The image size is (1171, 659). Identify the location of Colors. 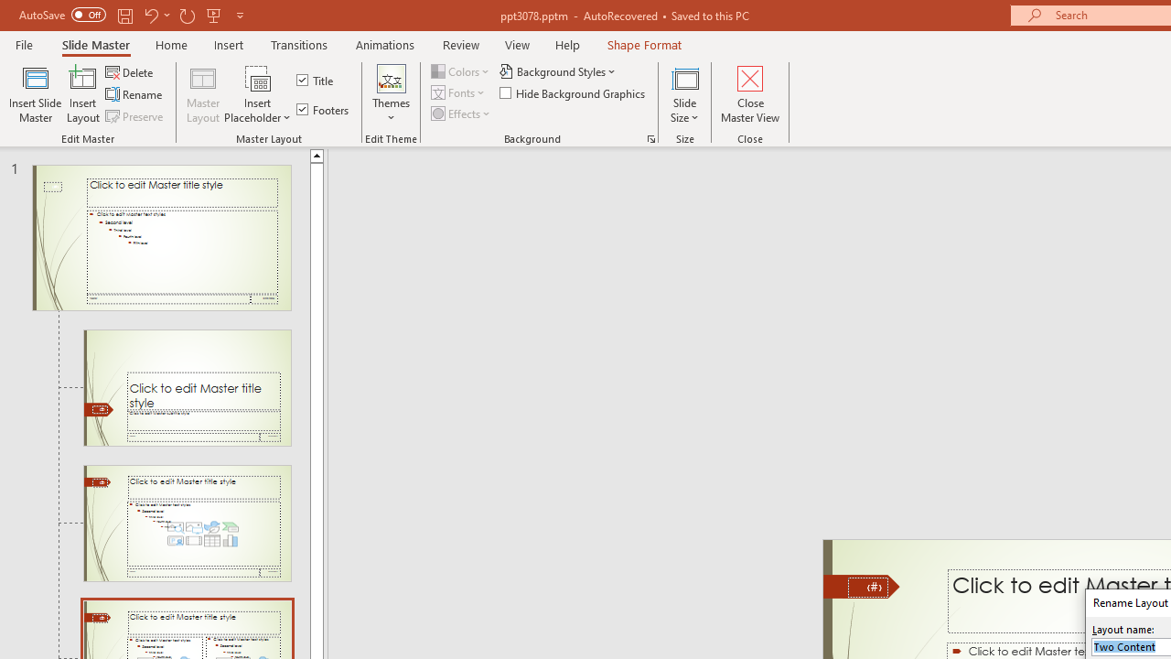
(461, 71).